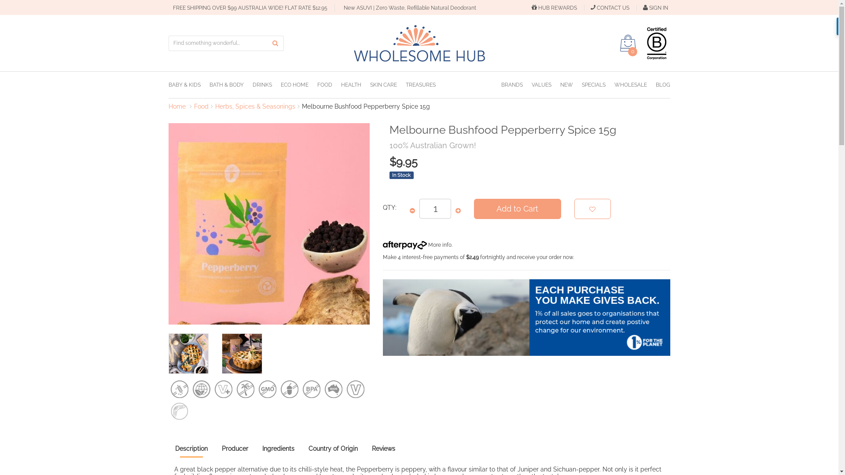  I want to click on New ASUVI | Zero Waste, Refillable Natural Deodorant , so click(408, 8).